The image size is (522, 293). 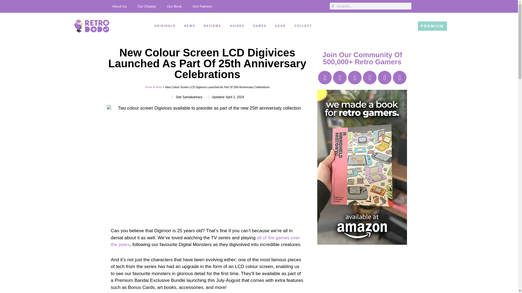 I want to click on GAMES, so click(x=260, y=26).